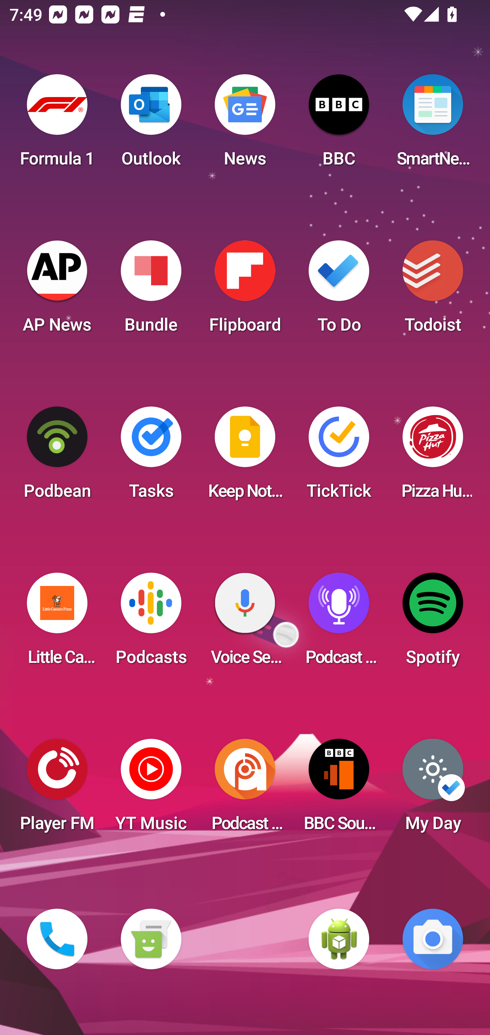  I want to click on Outlook, so click(151, 125).